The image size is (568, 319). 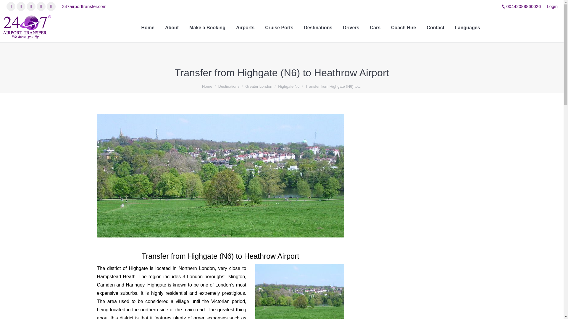 What do you see at coordinates (318, 28) in the screenshot?
I see `Destinations` at bounding box center [318, 28].